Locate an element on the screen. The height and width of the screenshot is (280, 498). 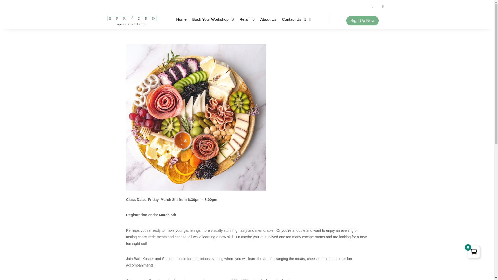
logo is located at coordinates (132, 20).